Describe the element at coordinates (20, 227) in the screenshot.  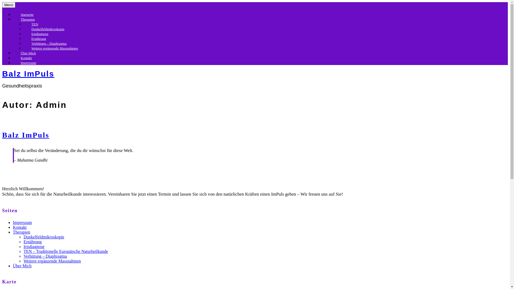
I see `Kontakt` at that location.